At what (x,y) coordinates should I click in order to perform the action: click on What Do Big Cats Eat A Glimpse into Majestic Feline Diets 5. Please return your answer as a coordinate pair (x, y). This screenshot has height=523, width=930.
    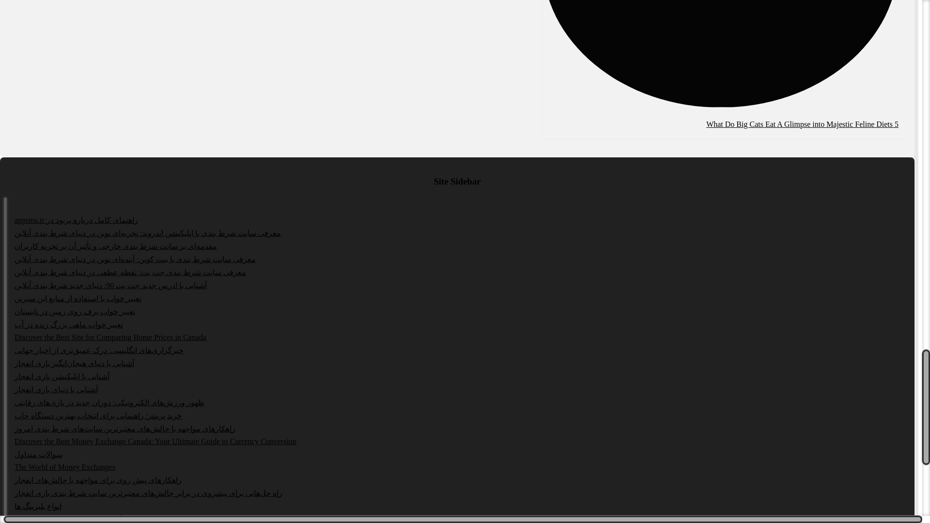
    Looking at the image, I should click on (802, 124).